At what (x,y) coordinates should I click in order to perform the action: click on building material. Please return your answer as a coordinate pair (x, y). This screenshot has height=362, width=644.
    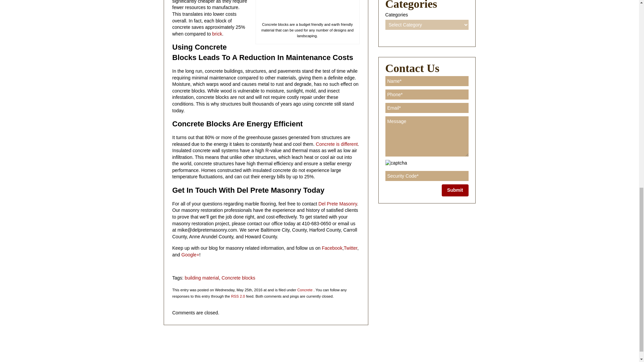
    Looking at the image, I should click on (202, 278).